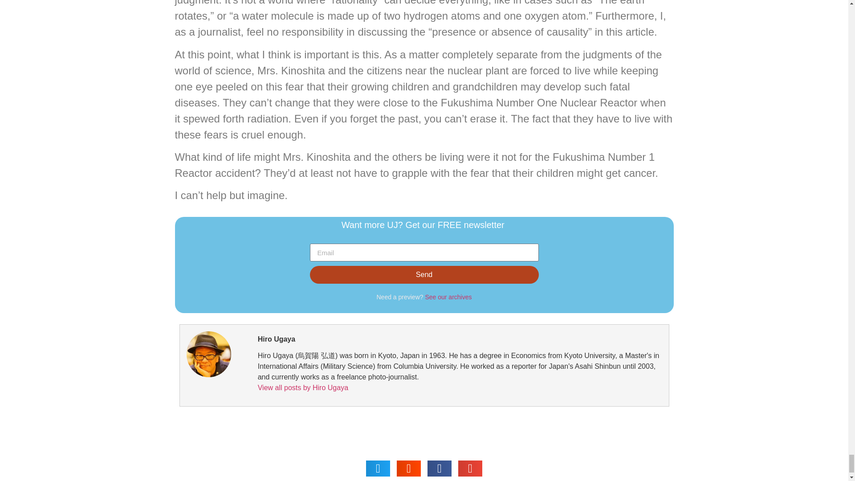 This screenshot has height=481, width=855. Describe the element at coordinates (330, 464) in the screenshot. I see `Contact Us` at that location.